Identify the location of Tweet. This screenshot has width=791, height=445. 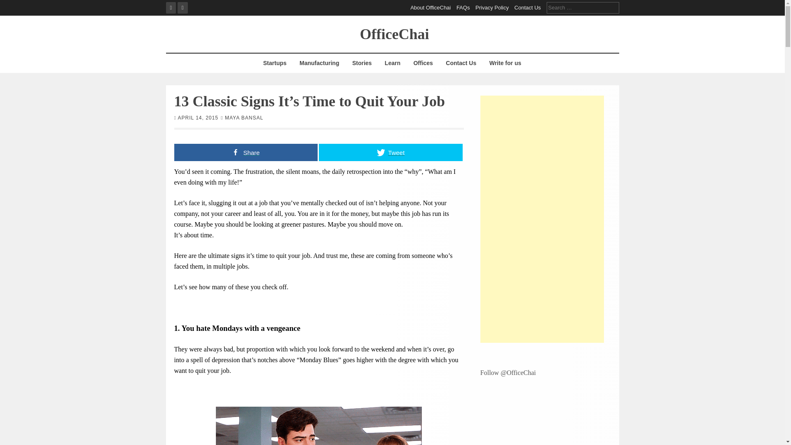
(391, 152).